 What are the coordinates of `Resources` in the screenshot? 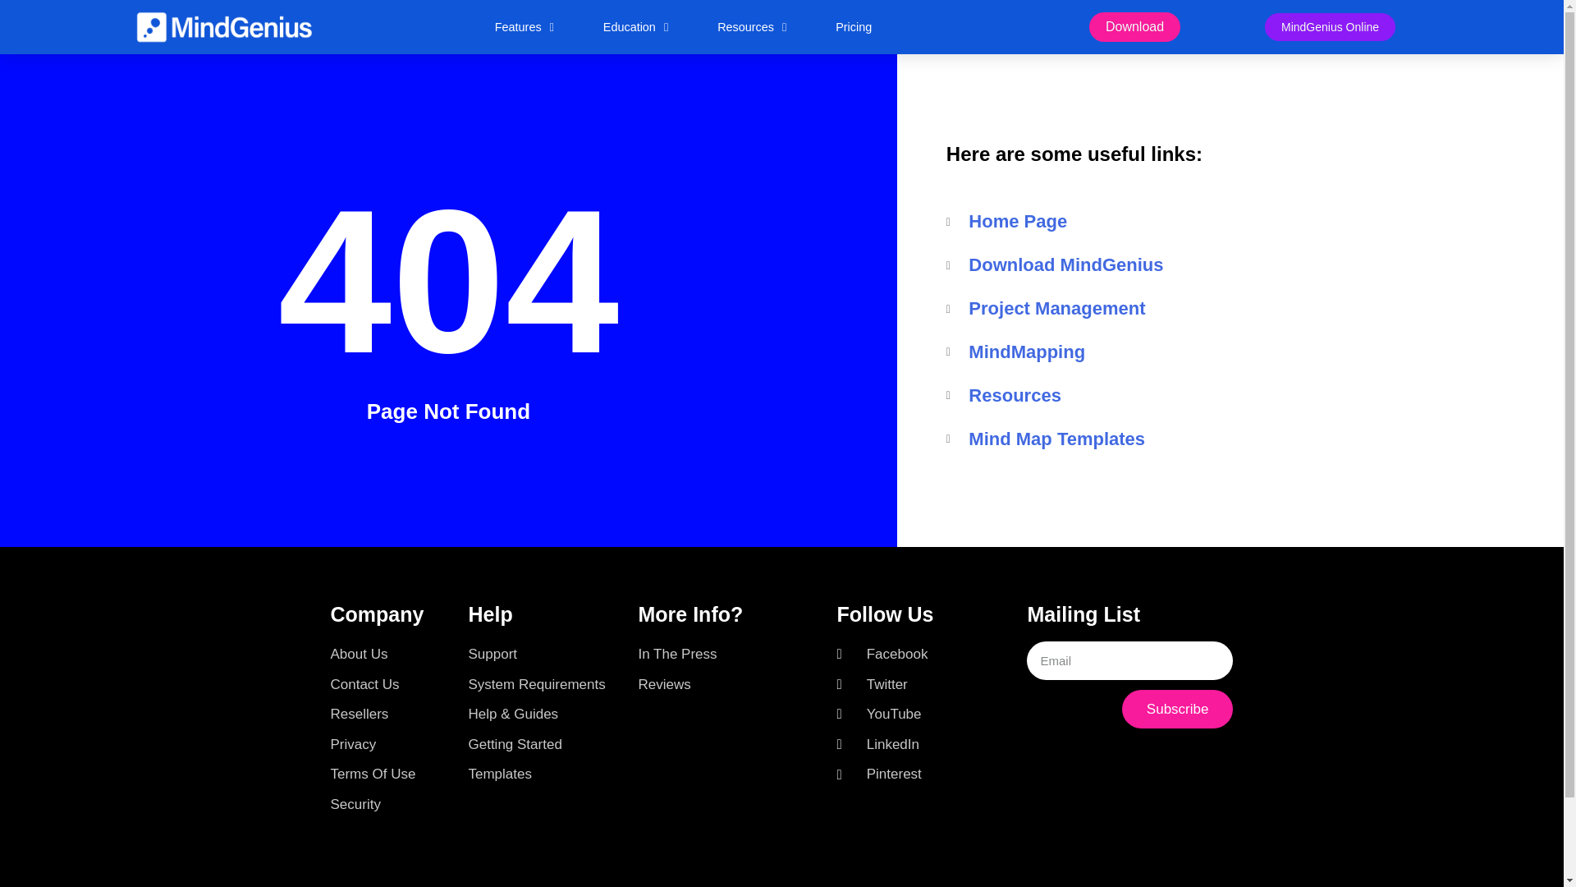 It's located at (752, 26).